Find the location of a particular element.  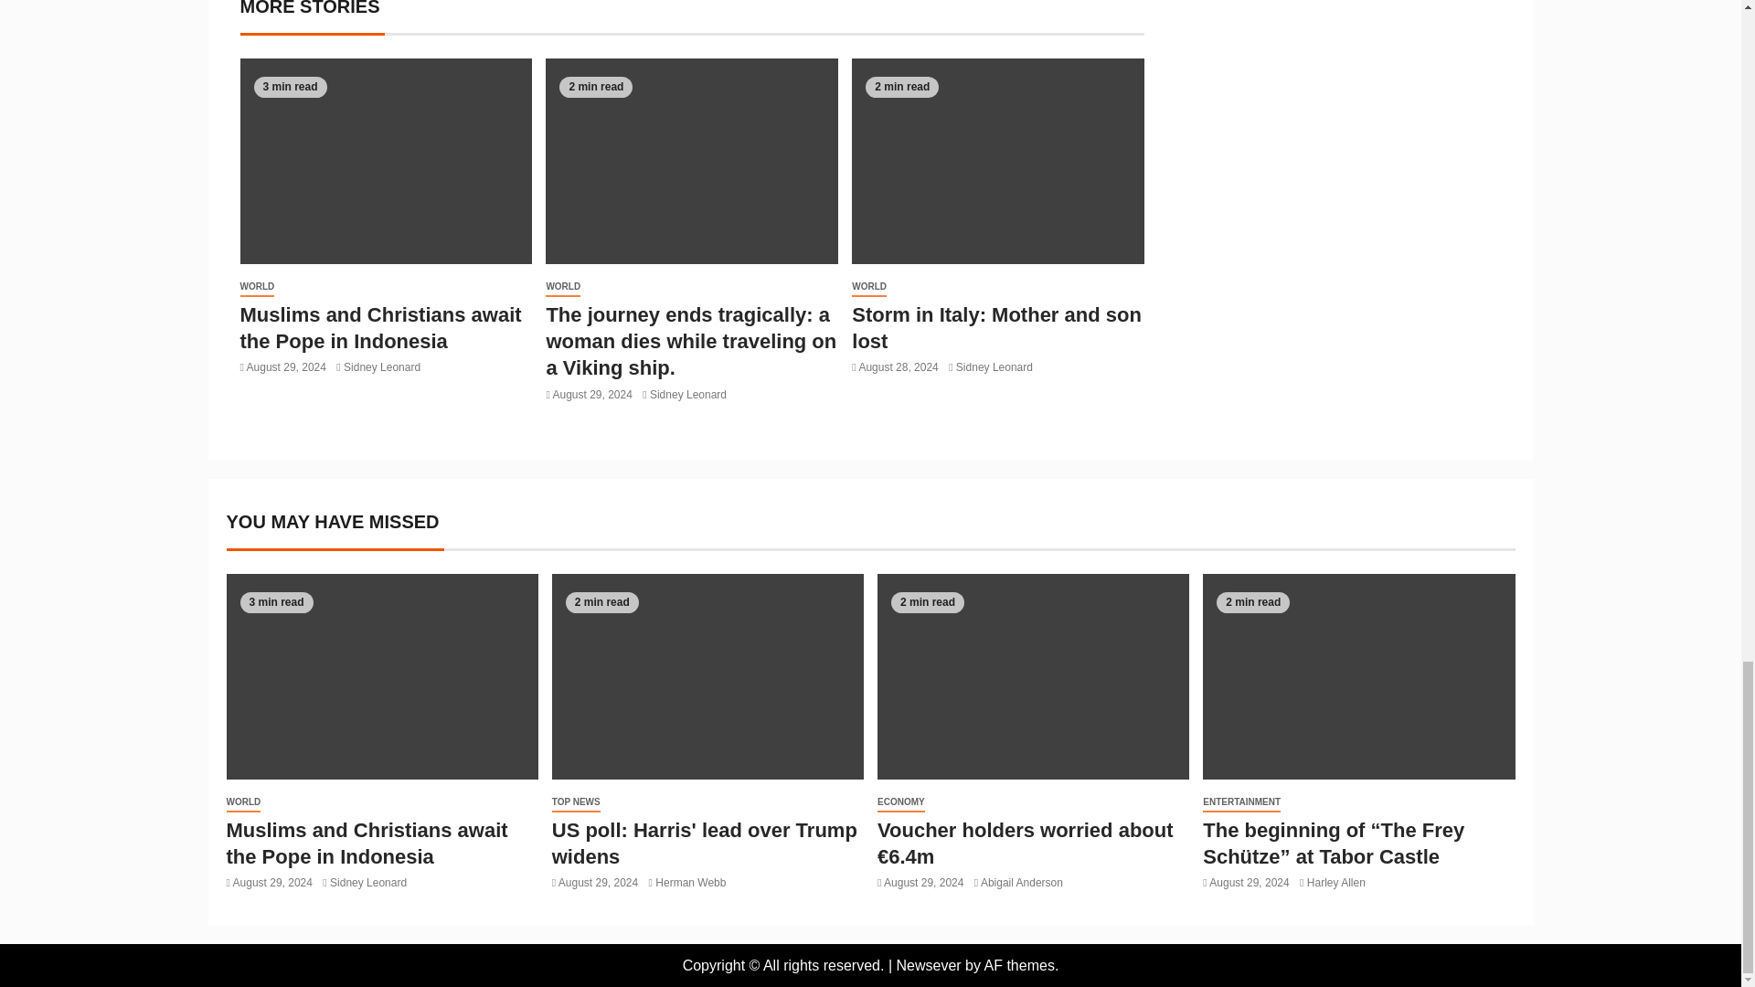

Sidney Leonard is located at coordinates (382, 367).